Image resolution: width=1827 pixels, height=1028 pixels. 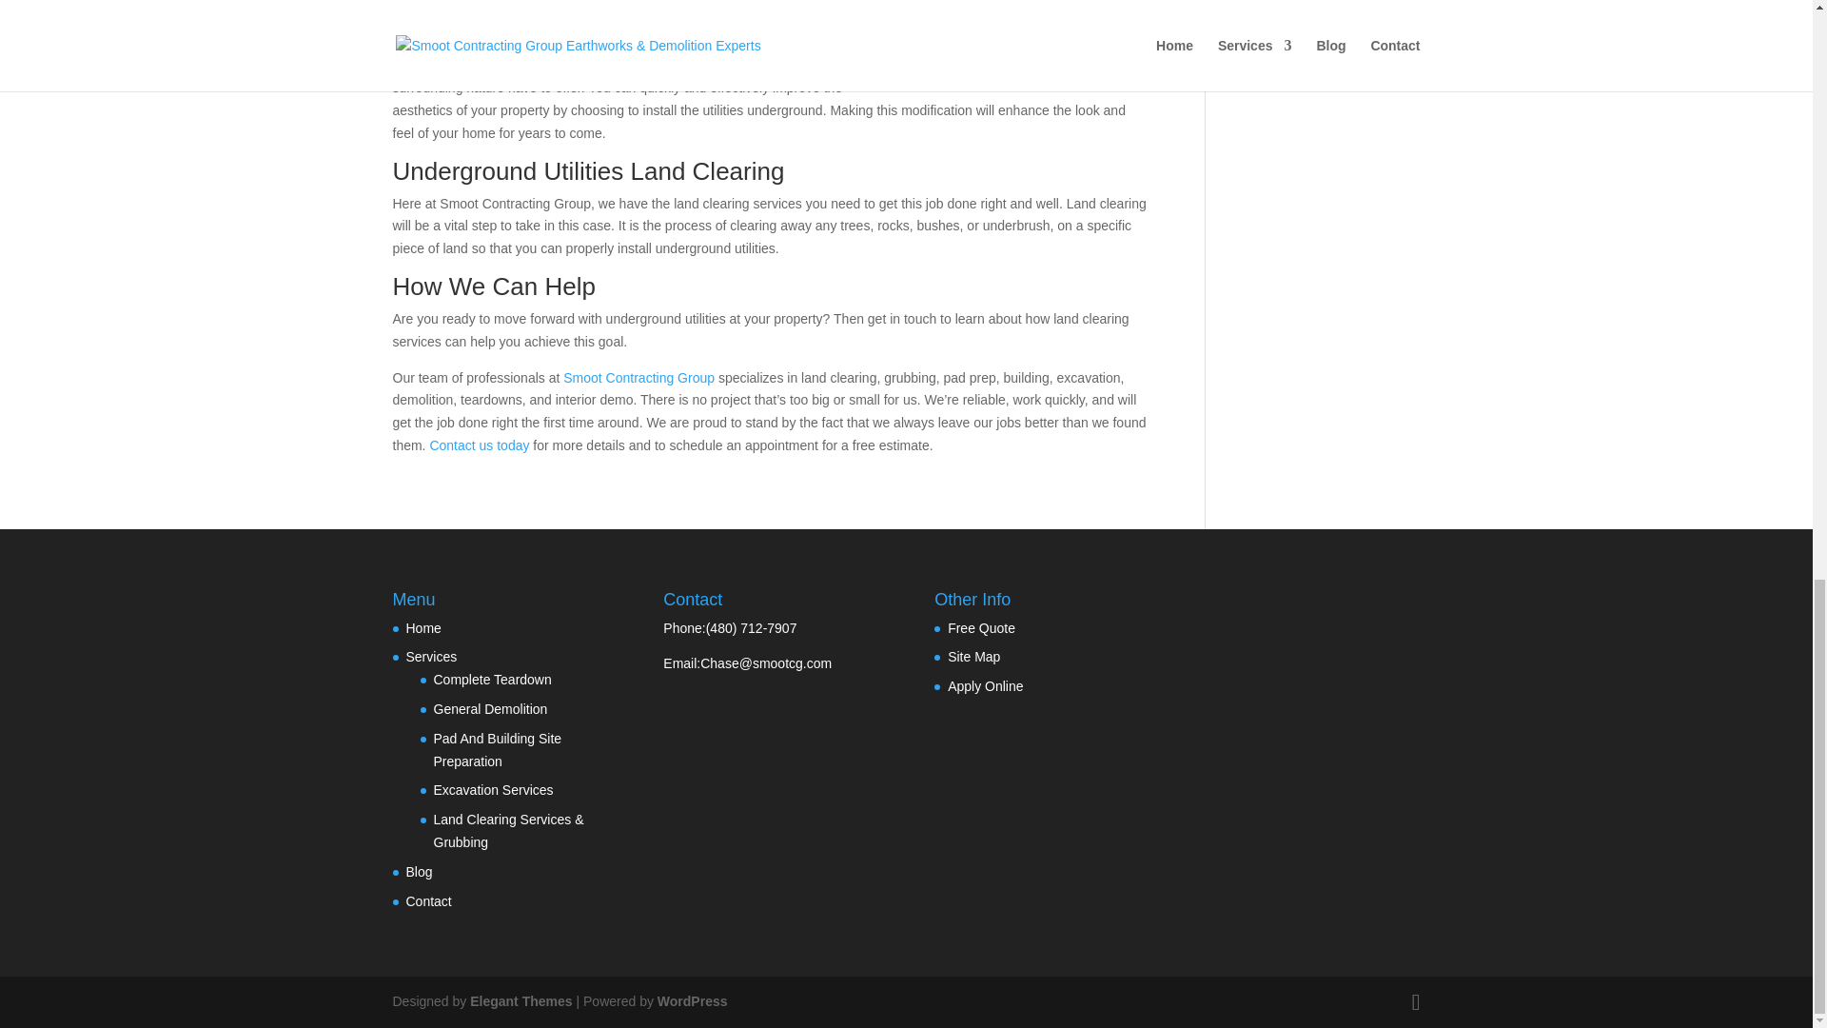 What do you see at coordinates (499, 749) in the screenshot?
I see `Pad And Building Site Preparation` at bounding box center [499, 749].